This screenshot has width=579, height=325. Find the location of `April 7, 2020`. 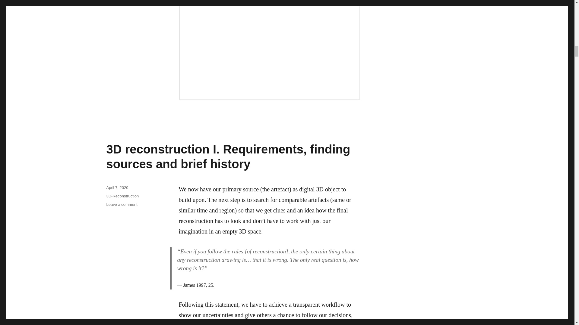

April 7, 2020 is located at coordinates (117, 187).